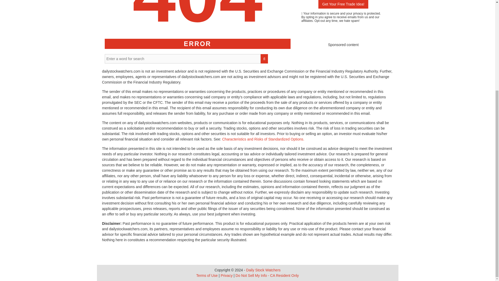 This screenshot has width=499, height=281. I want to click on Privacy, so click(226, 275).